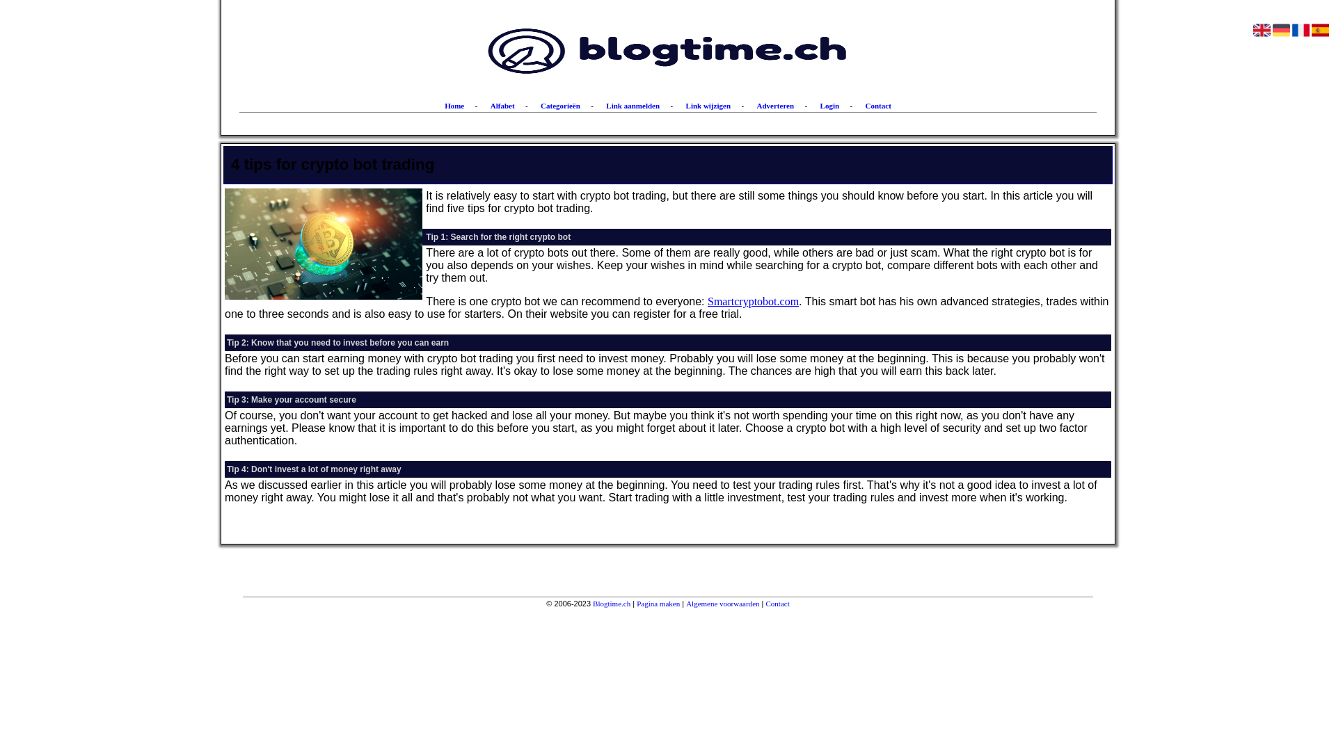  I want to click on Adverteren, so click(776, 106).